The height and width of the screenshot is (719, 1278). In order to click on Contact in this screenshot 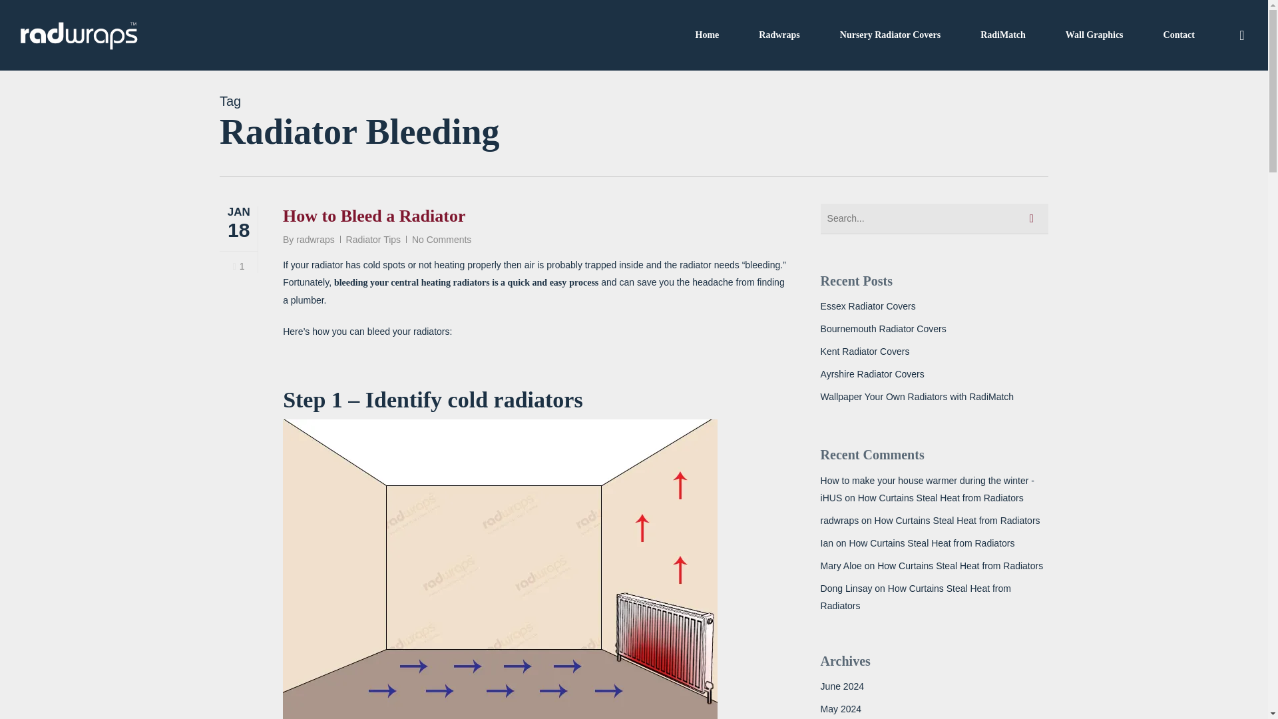, I will do `click(1179, 35)`.